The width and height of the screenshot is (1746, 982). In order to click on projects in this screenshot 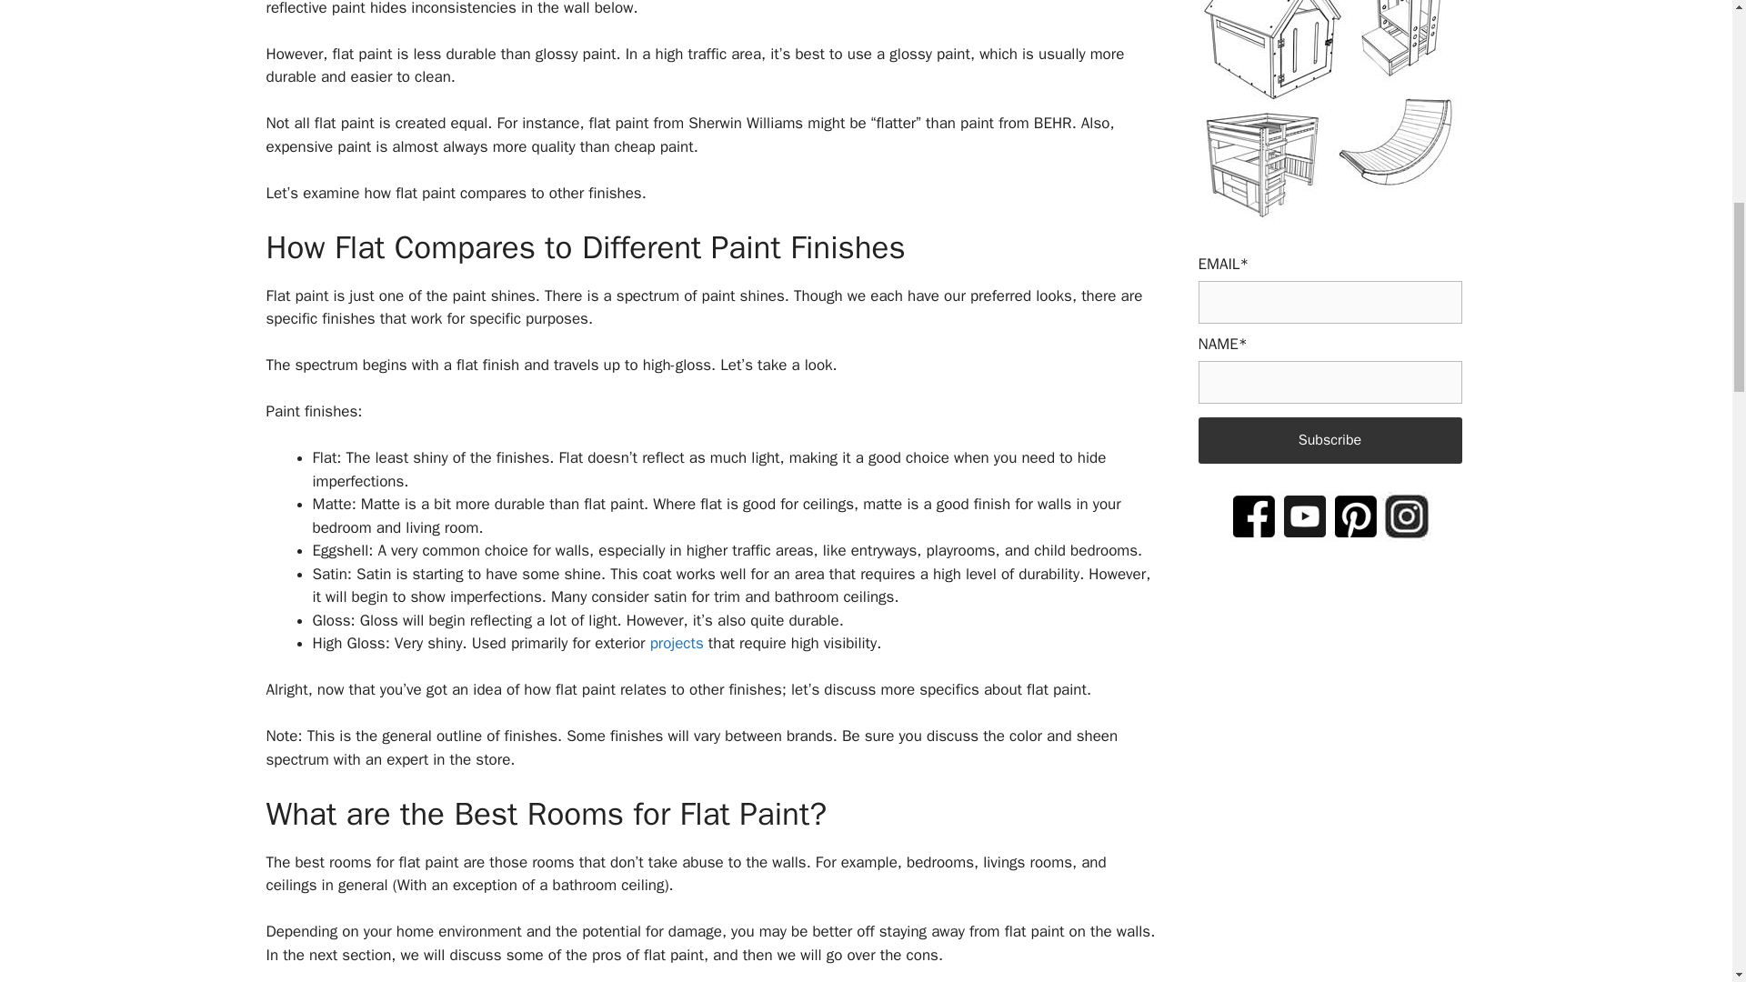, I will do `click(677, 643)`.